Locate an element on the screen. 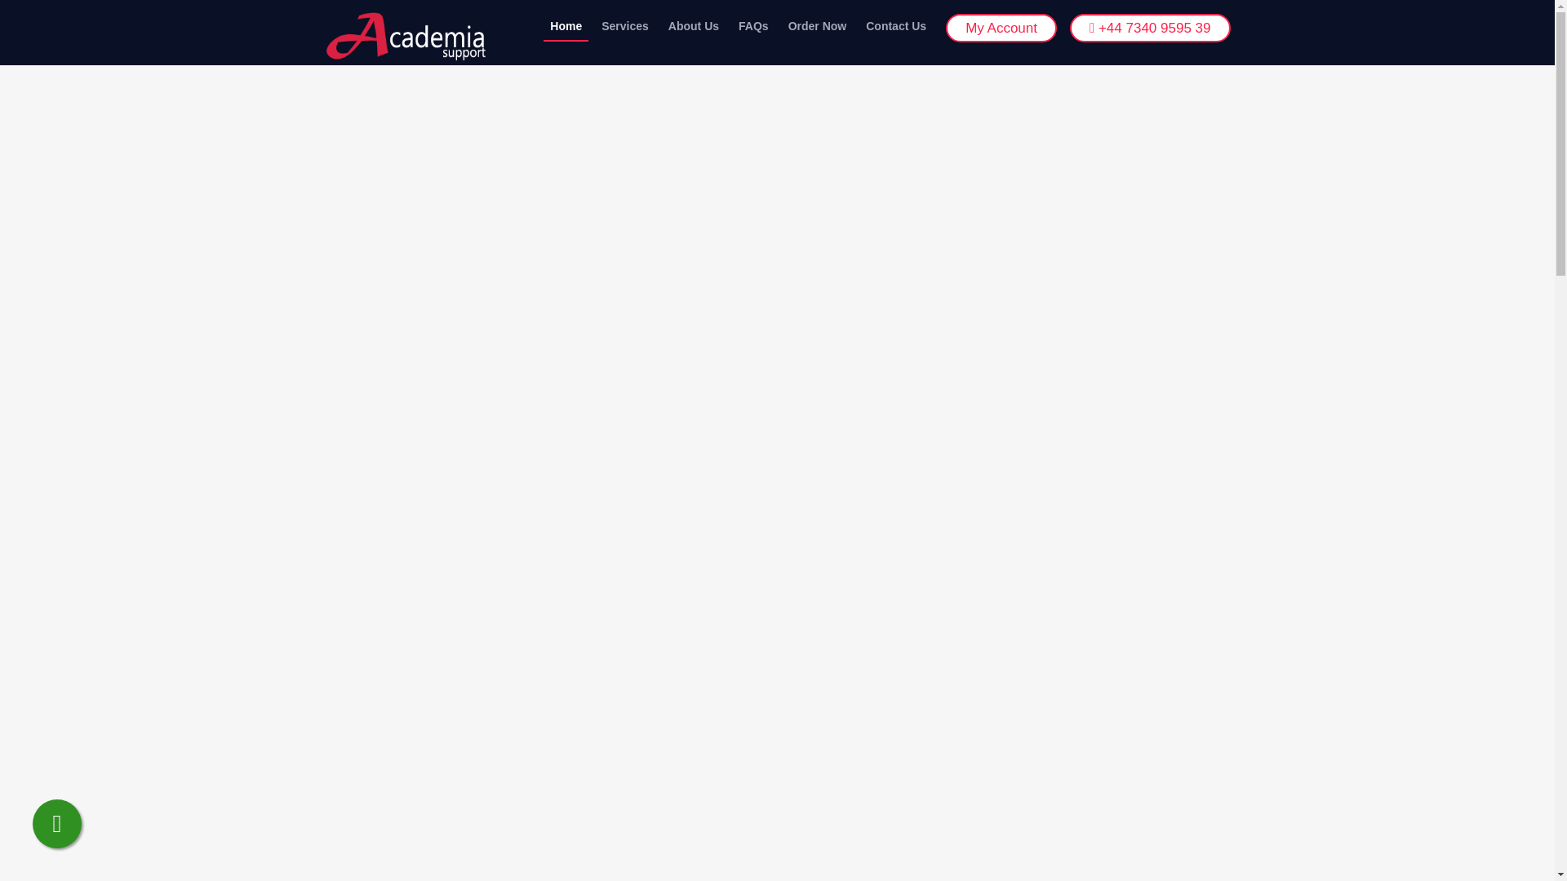  Order Now is located at coordinates (818, 26).